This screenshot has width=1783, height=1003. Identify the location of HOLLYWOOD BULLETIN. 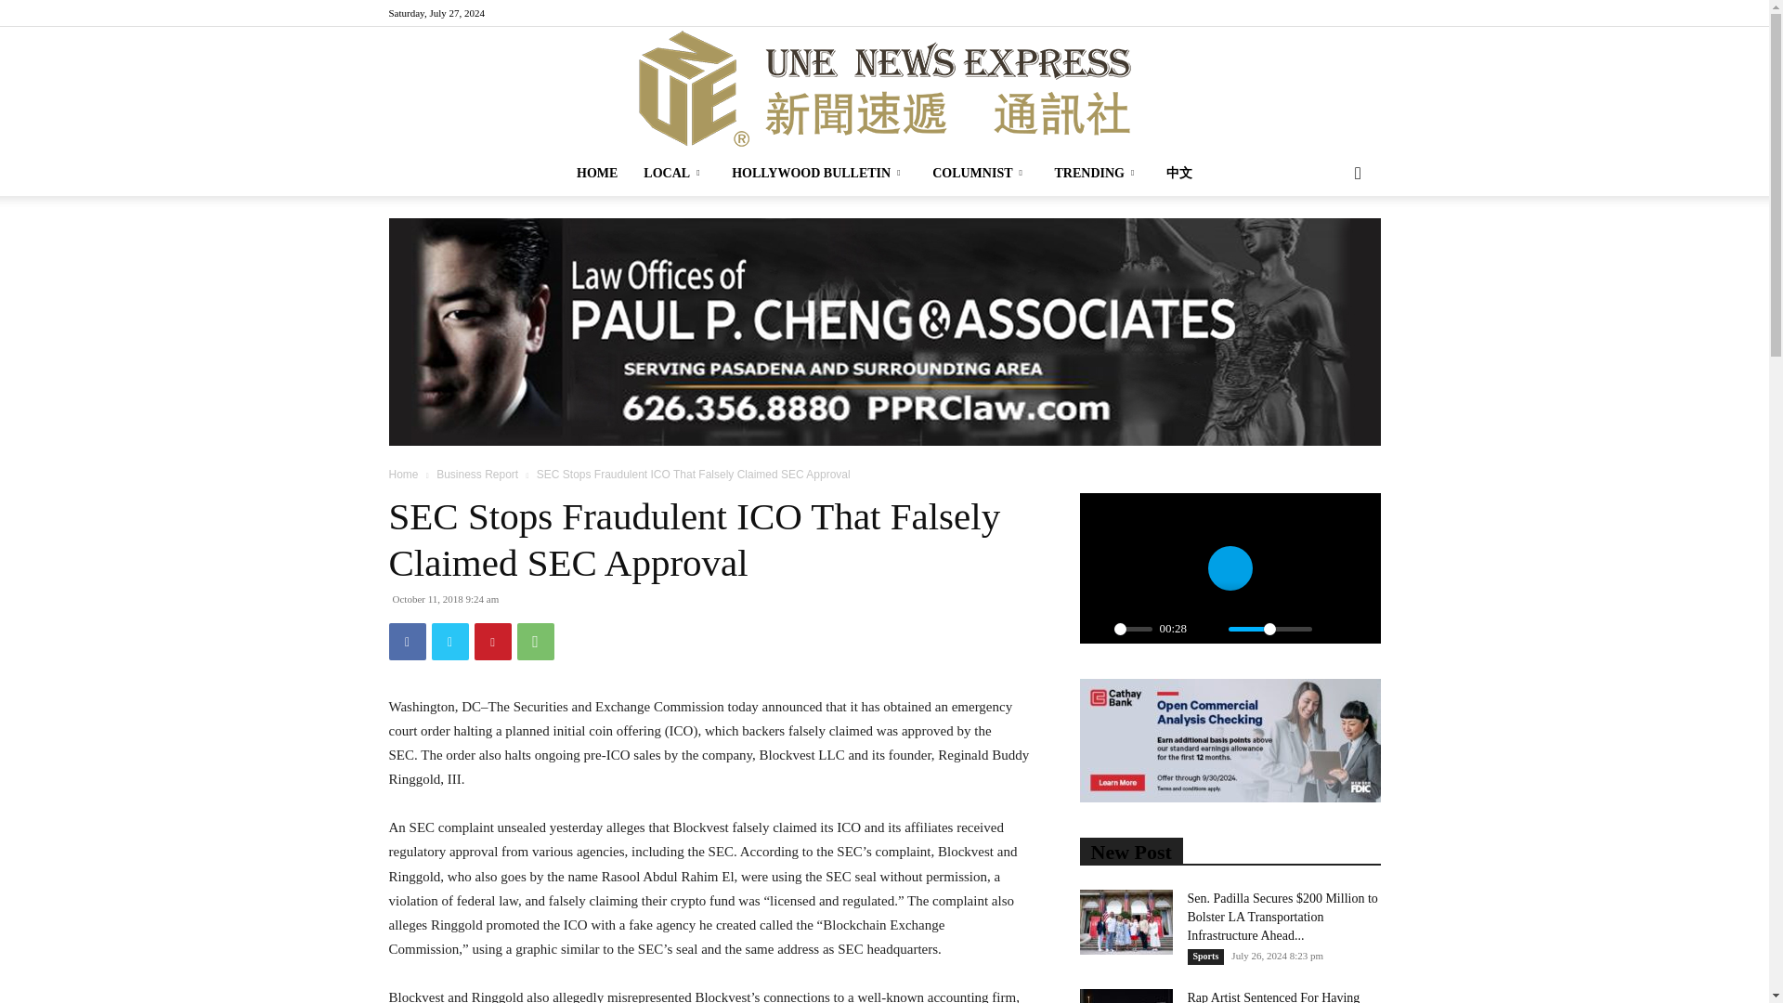
(819, 173).